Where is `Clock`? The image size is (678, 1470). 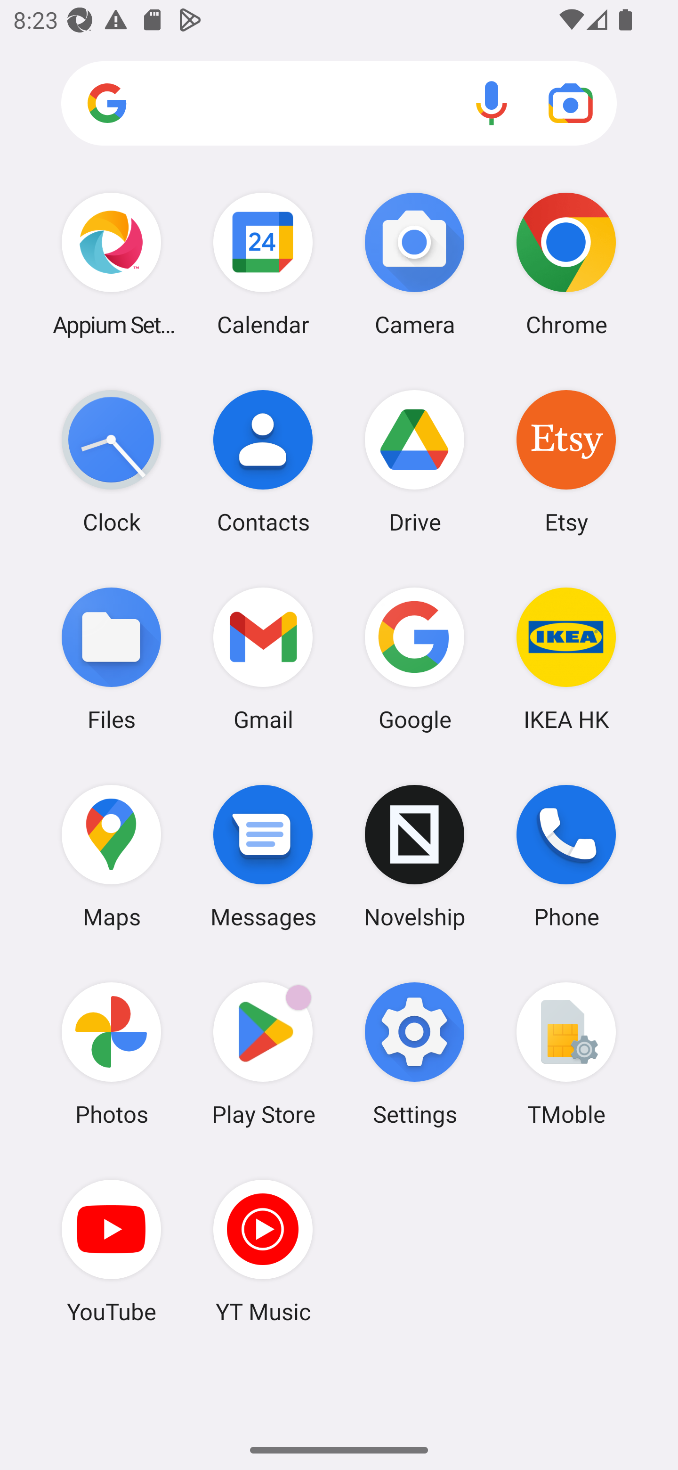
Clock is located at coordinates (111, 461).